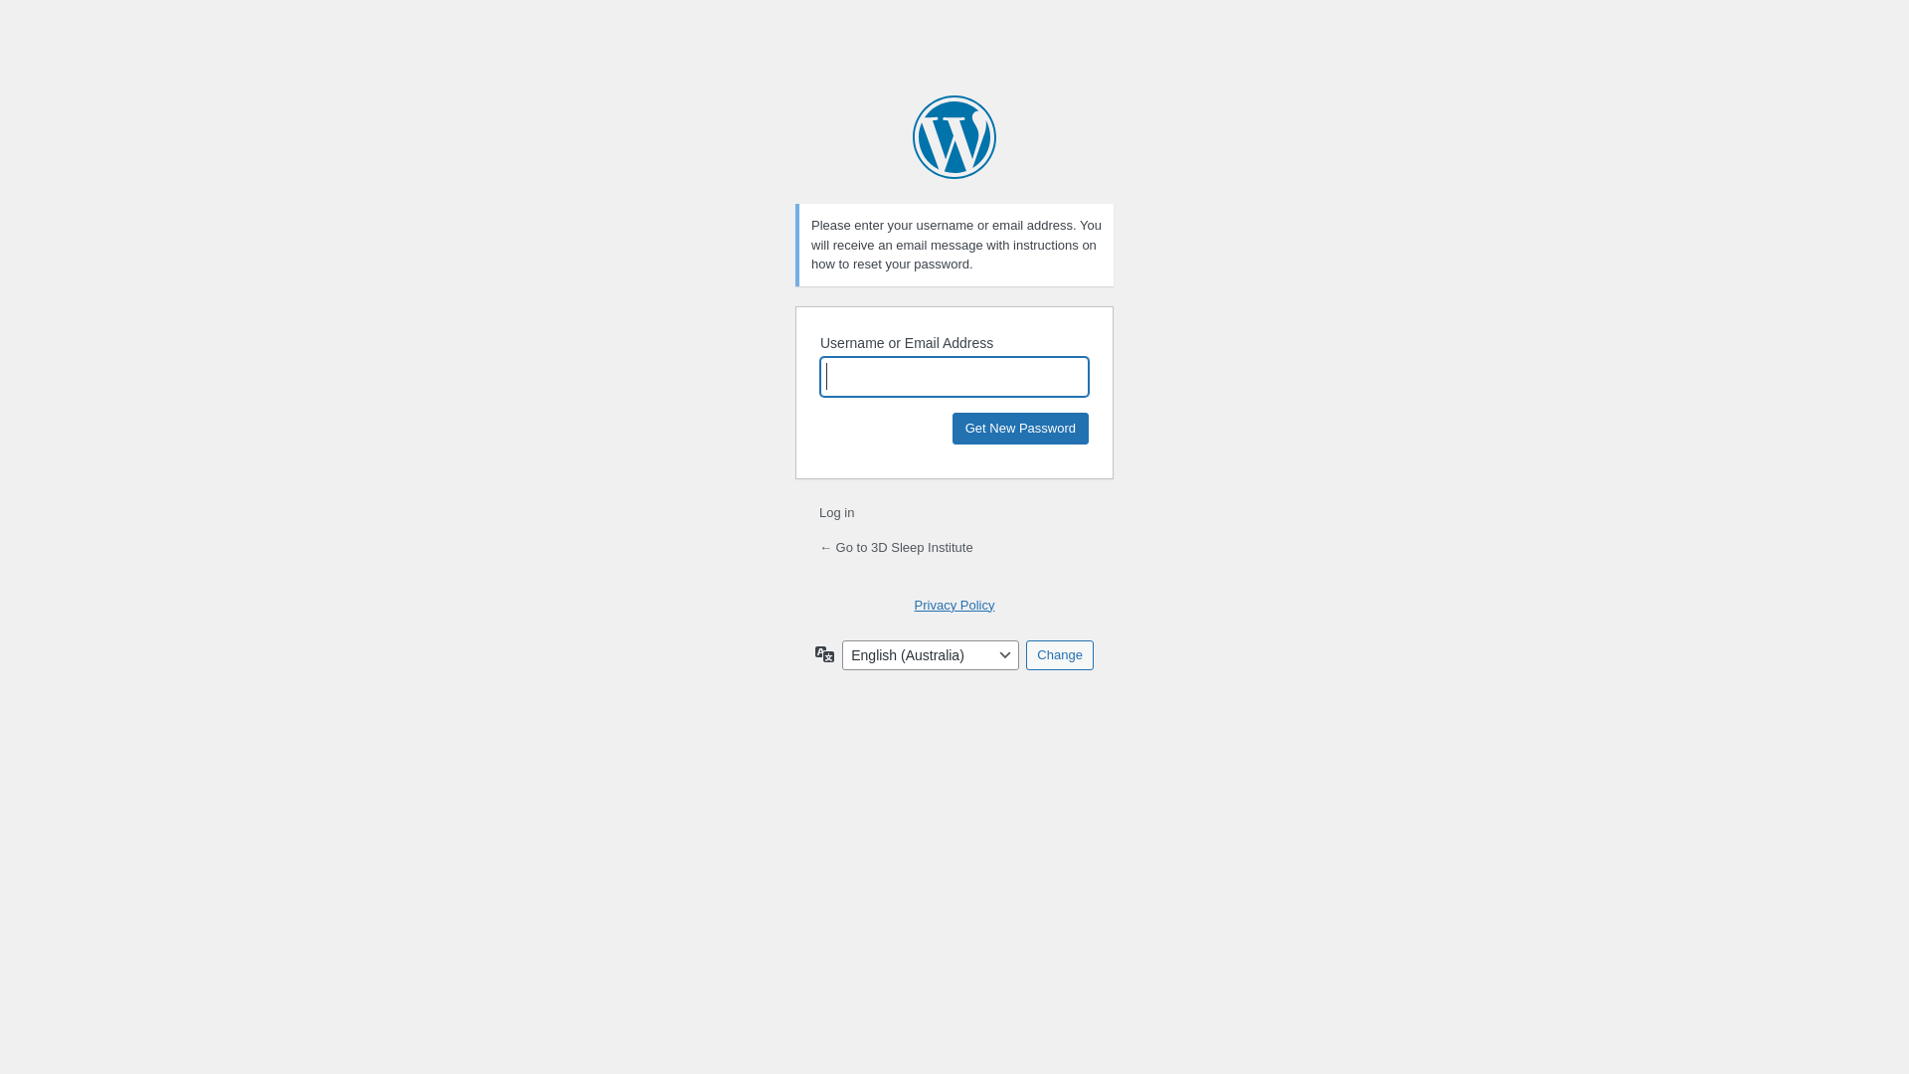 The width and height of the screenshot is (1909, 1074). I want to click on Get New Password, so click(1020, 428).